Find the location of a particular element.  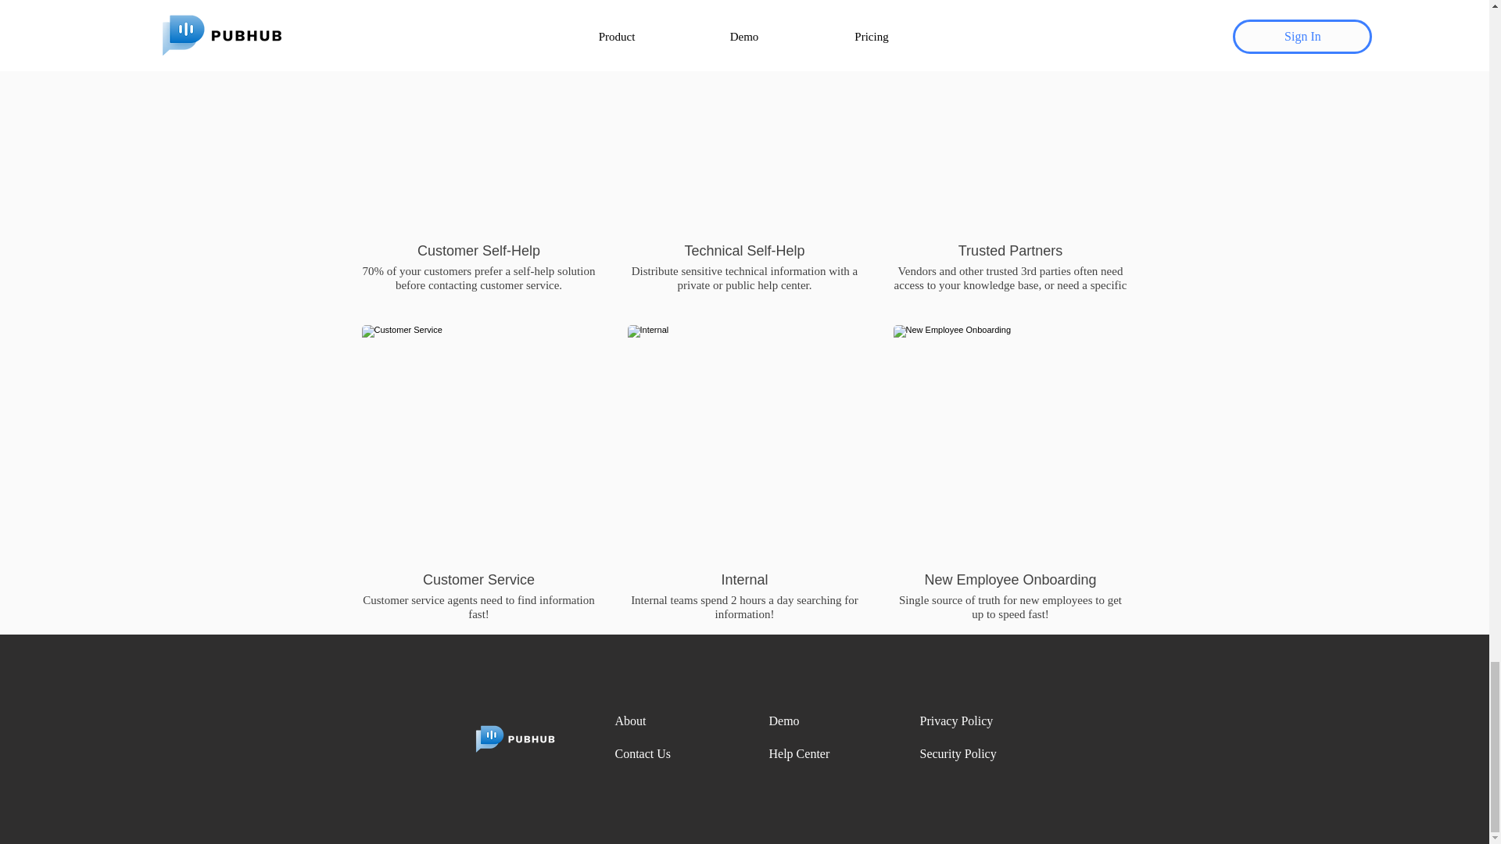

Help Center is located at coordinates (799, 753).